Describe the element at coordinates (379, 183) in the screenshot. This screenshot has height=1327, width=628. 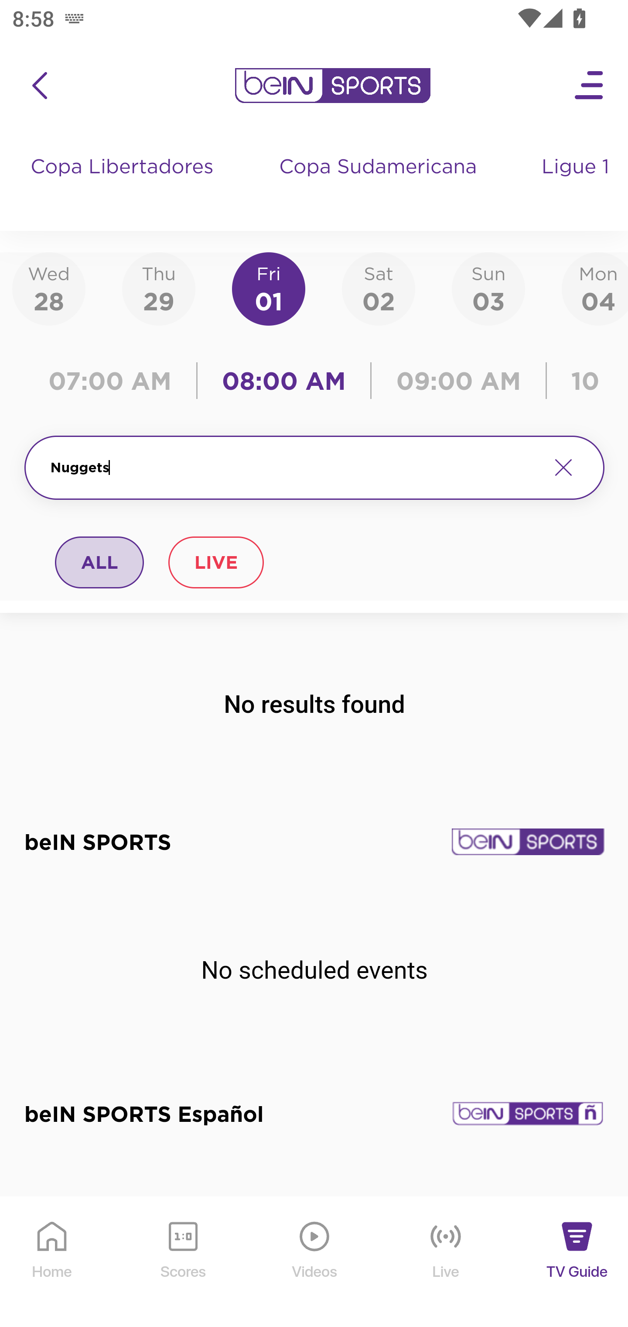
I see `Copa Sudamericana` at that location.